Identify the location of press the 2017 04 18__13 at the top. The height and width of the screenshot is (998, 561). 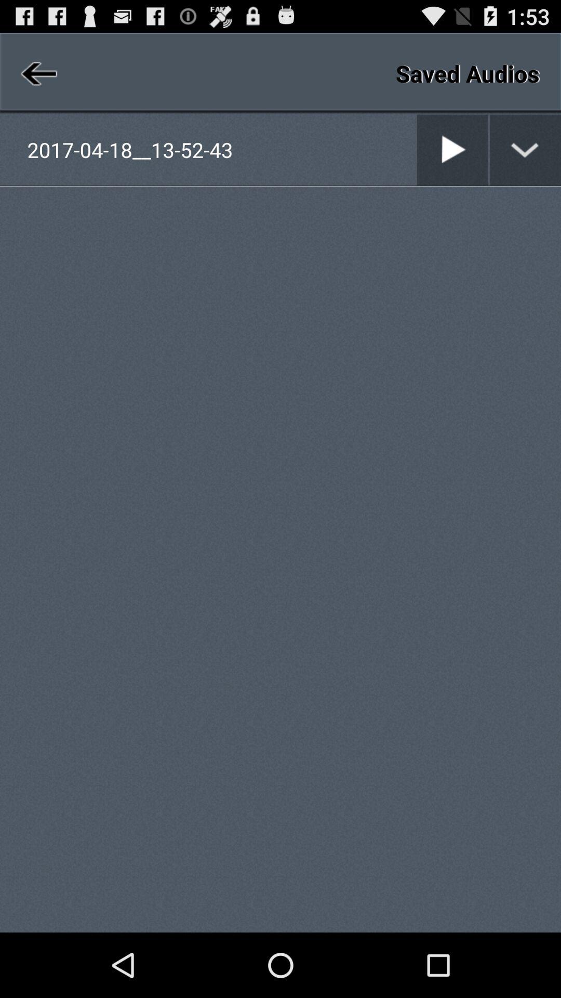
(221, 150).